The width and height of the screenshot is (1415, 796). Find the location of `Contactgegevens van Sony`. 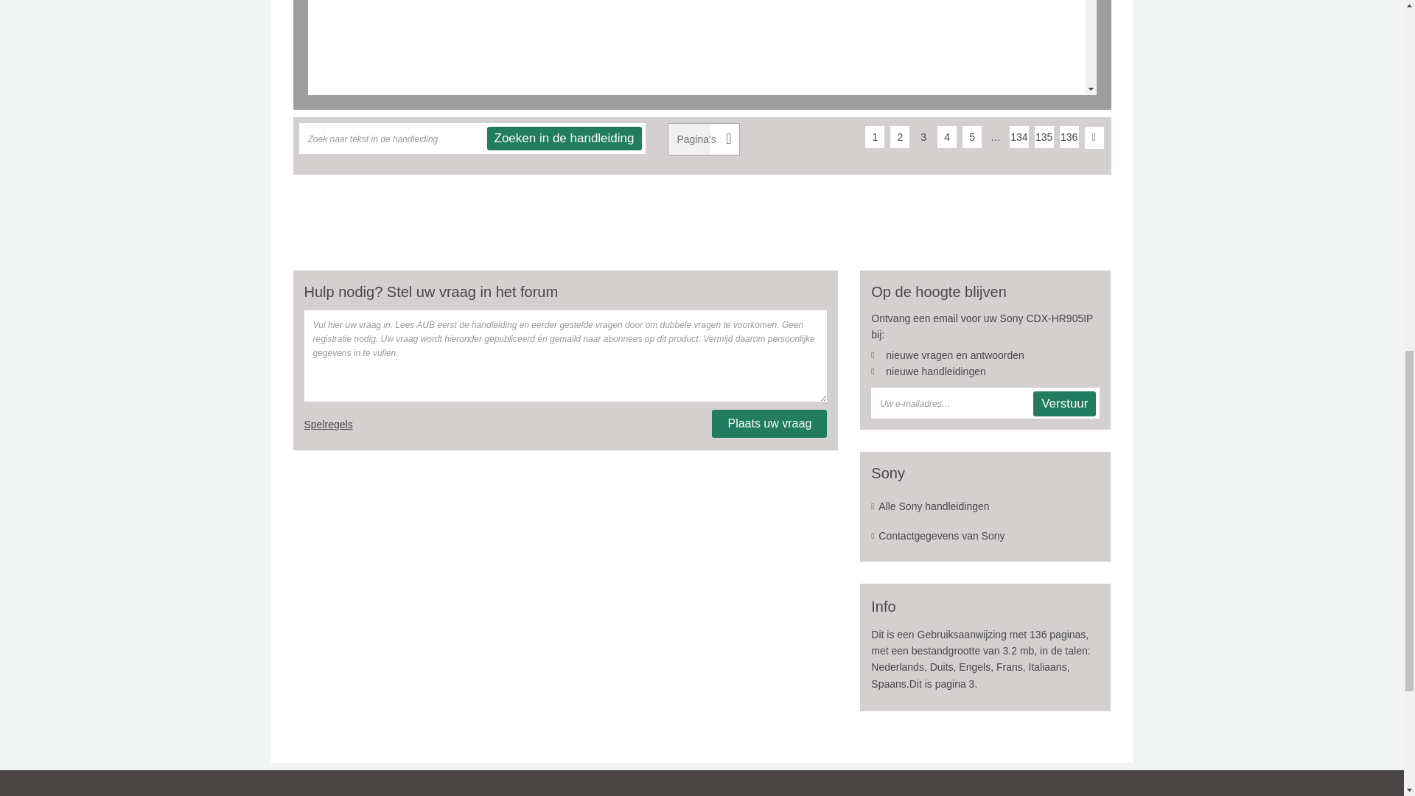

Contactgegevens van Sony is located at coordinates (985, 536).